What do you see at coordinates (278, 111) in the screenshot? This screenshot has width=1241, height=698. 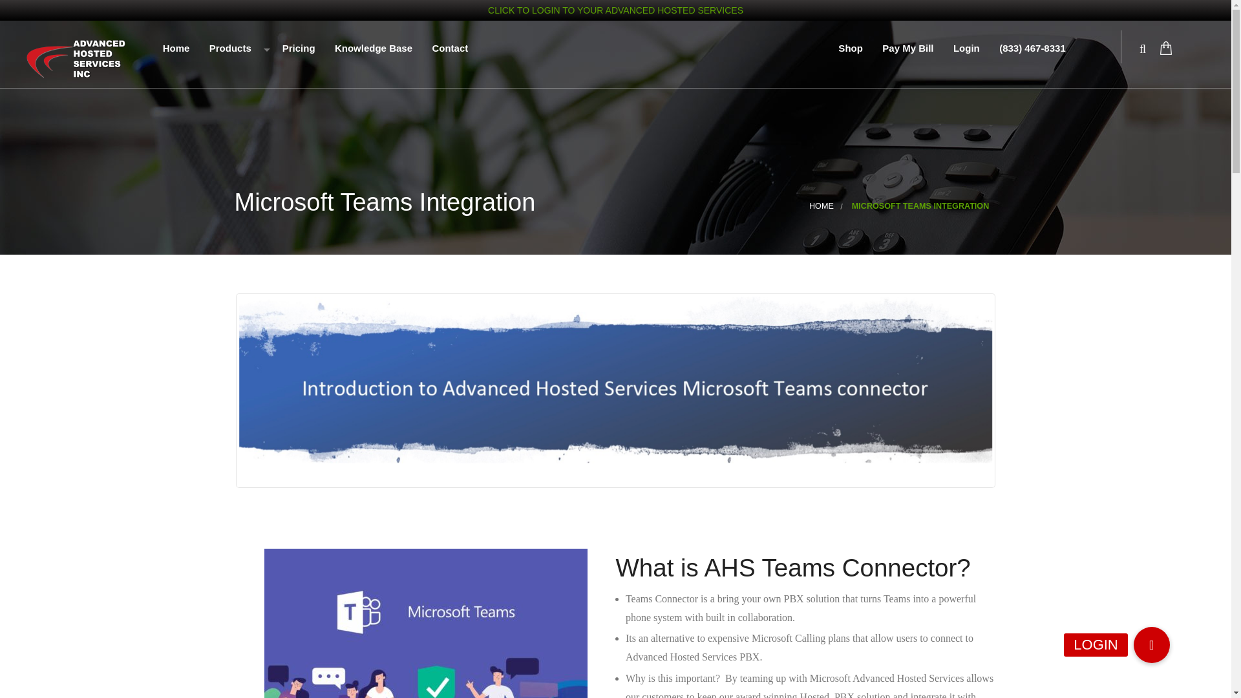 I see `Meeting Manager` at bounding box center [278, 111].